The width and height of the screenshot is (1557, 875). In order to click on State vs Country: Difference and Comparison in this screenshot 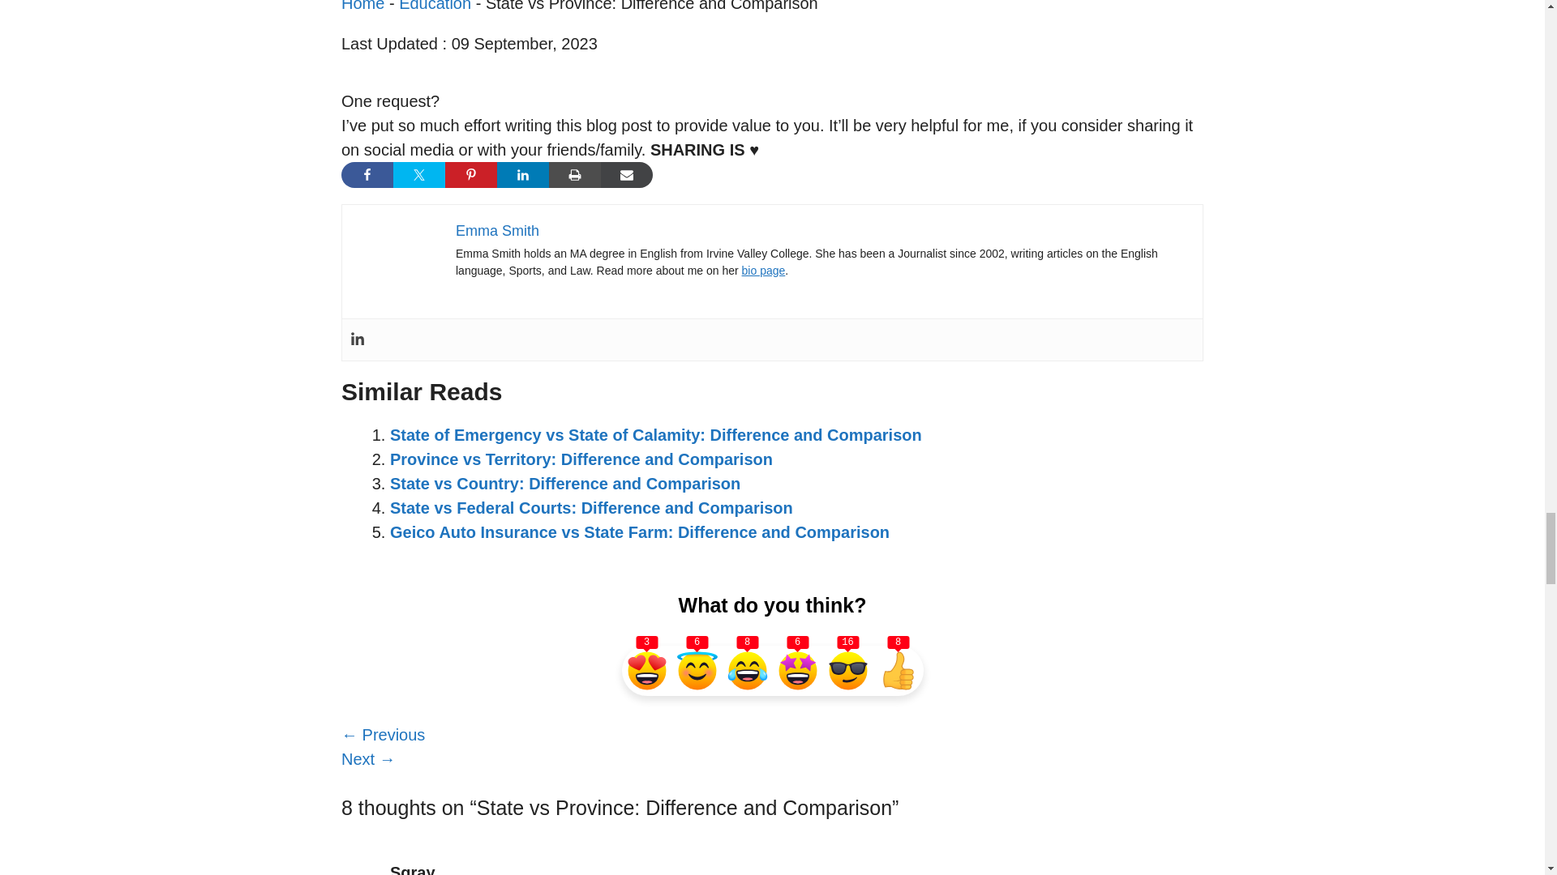, I will do `click(565, 484)`.